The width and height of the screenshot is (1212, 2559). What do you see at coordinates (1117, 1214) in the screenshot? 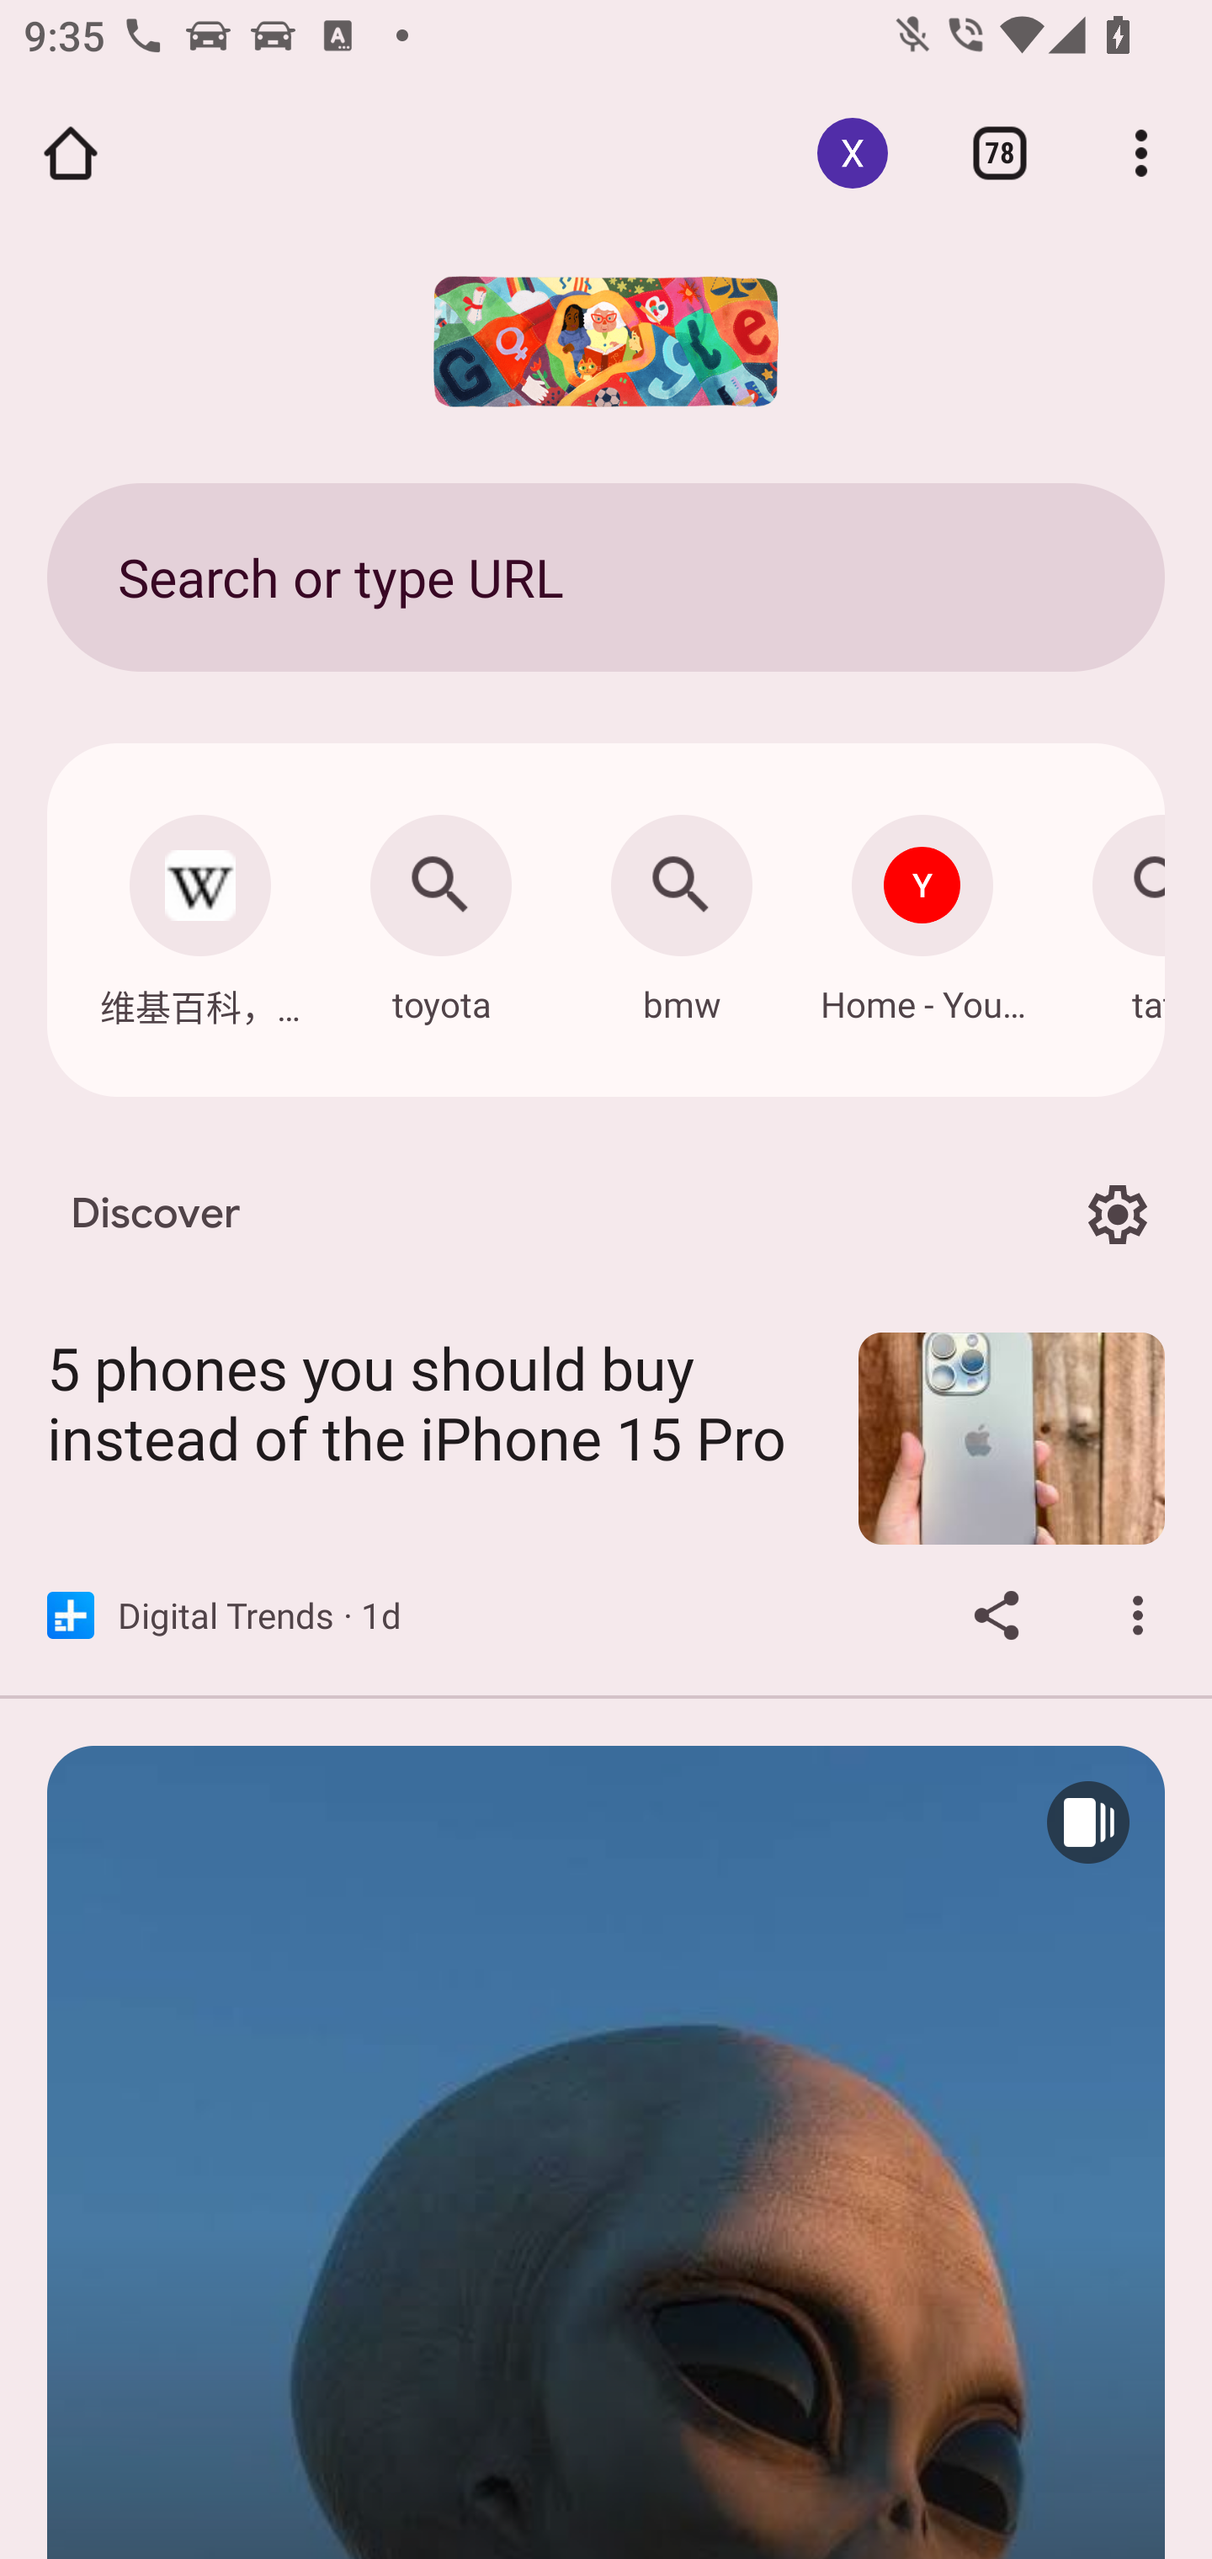
I see `Options for Discover` at bounding box center [1117, 1214].